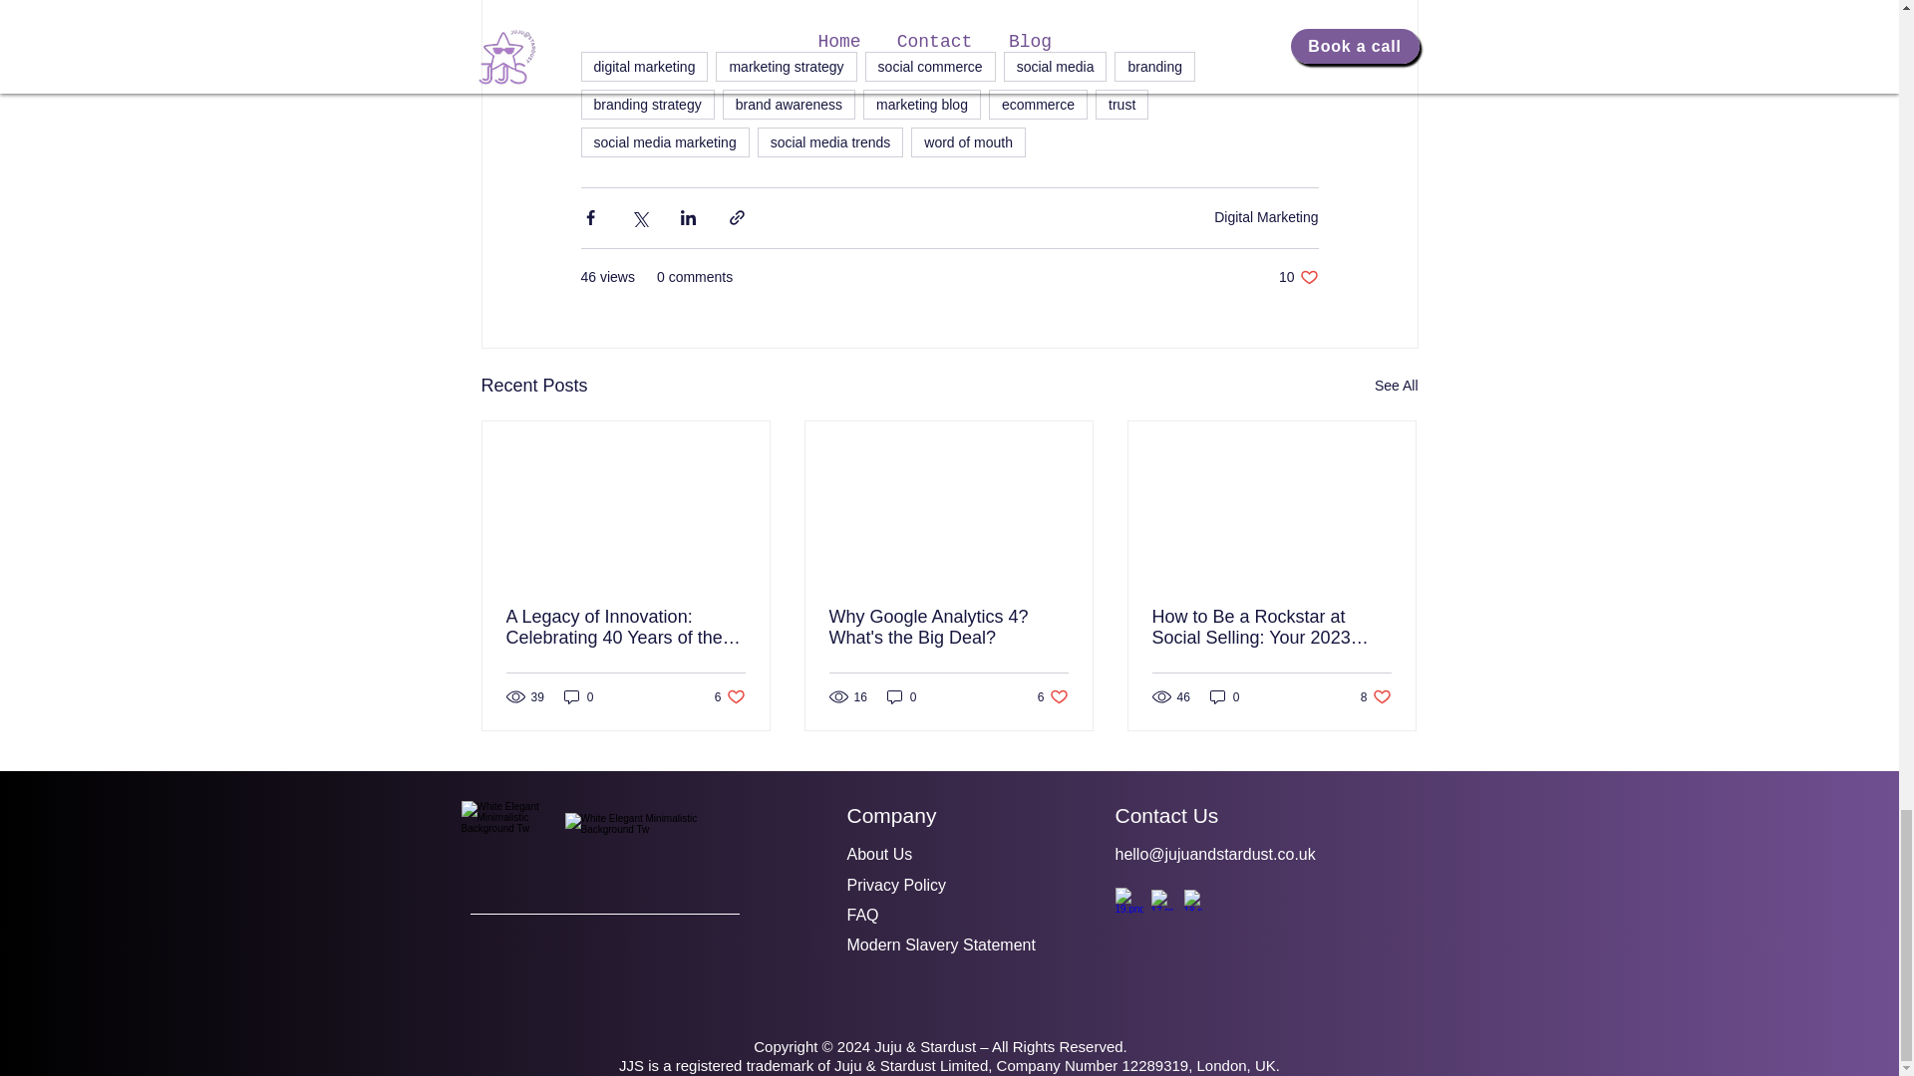 This screenshot has height=1076, width=1914. Describe the element at coordinates (1055, 66) in the screenshot. I see `social media` at that location.